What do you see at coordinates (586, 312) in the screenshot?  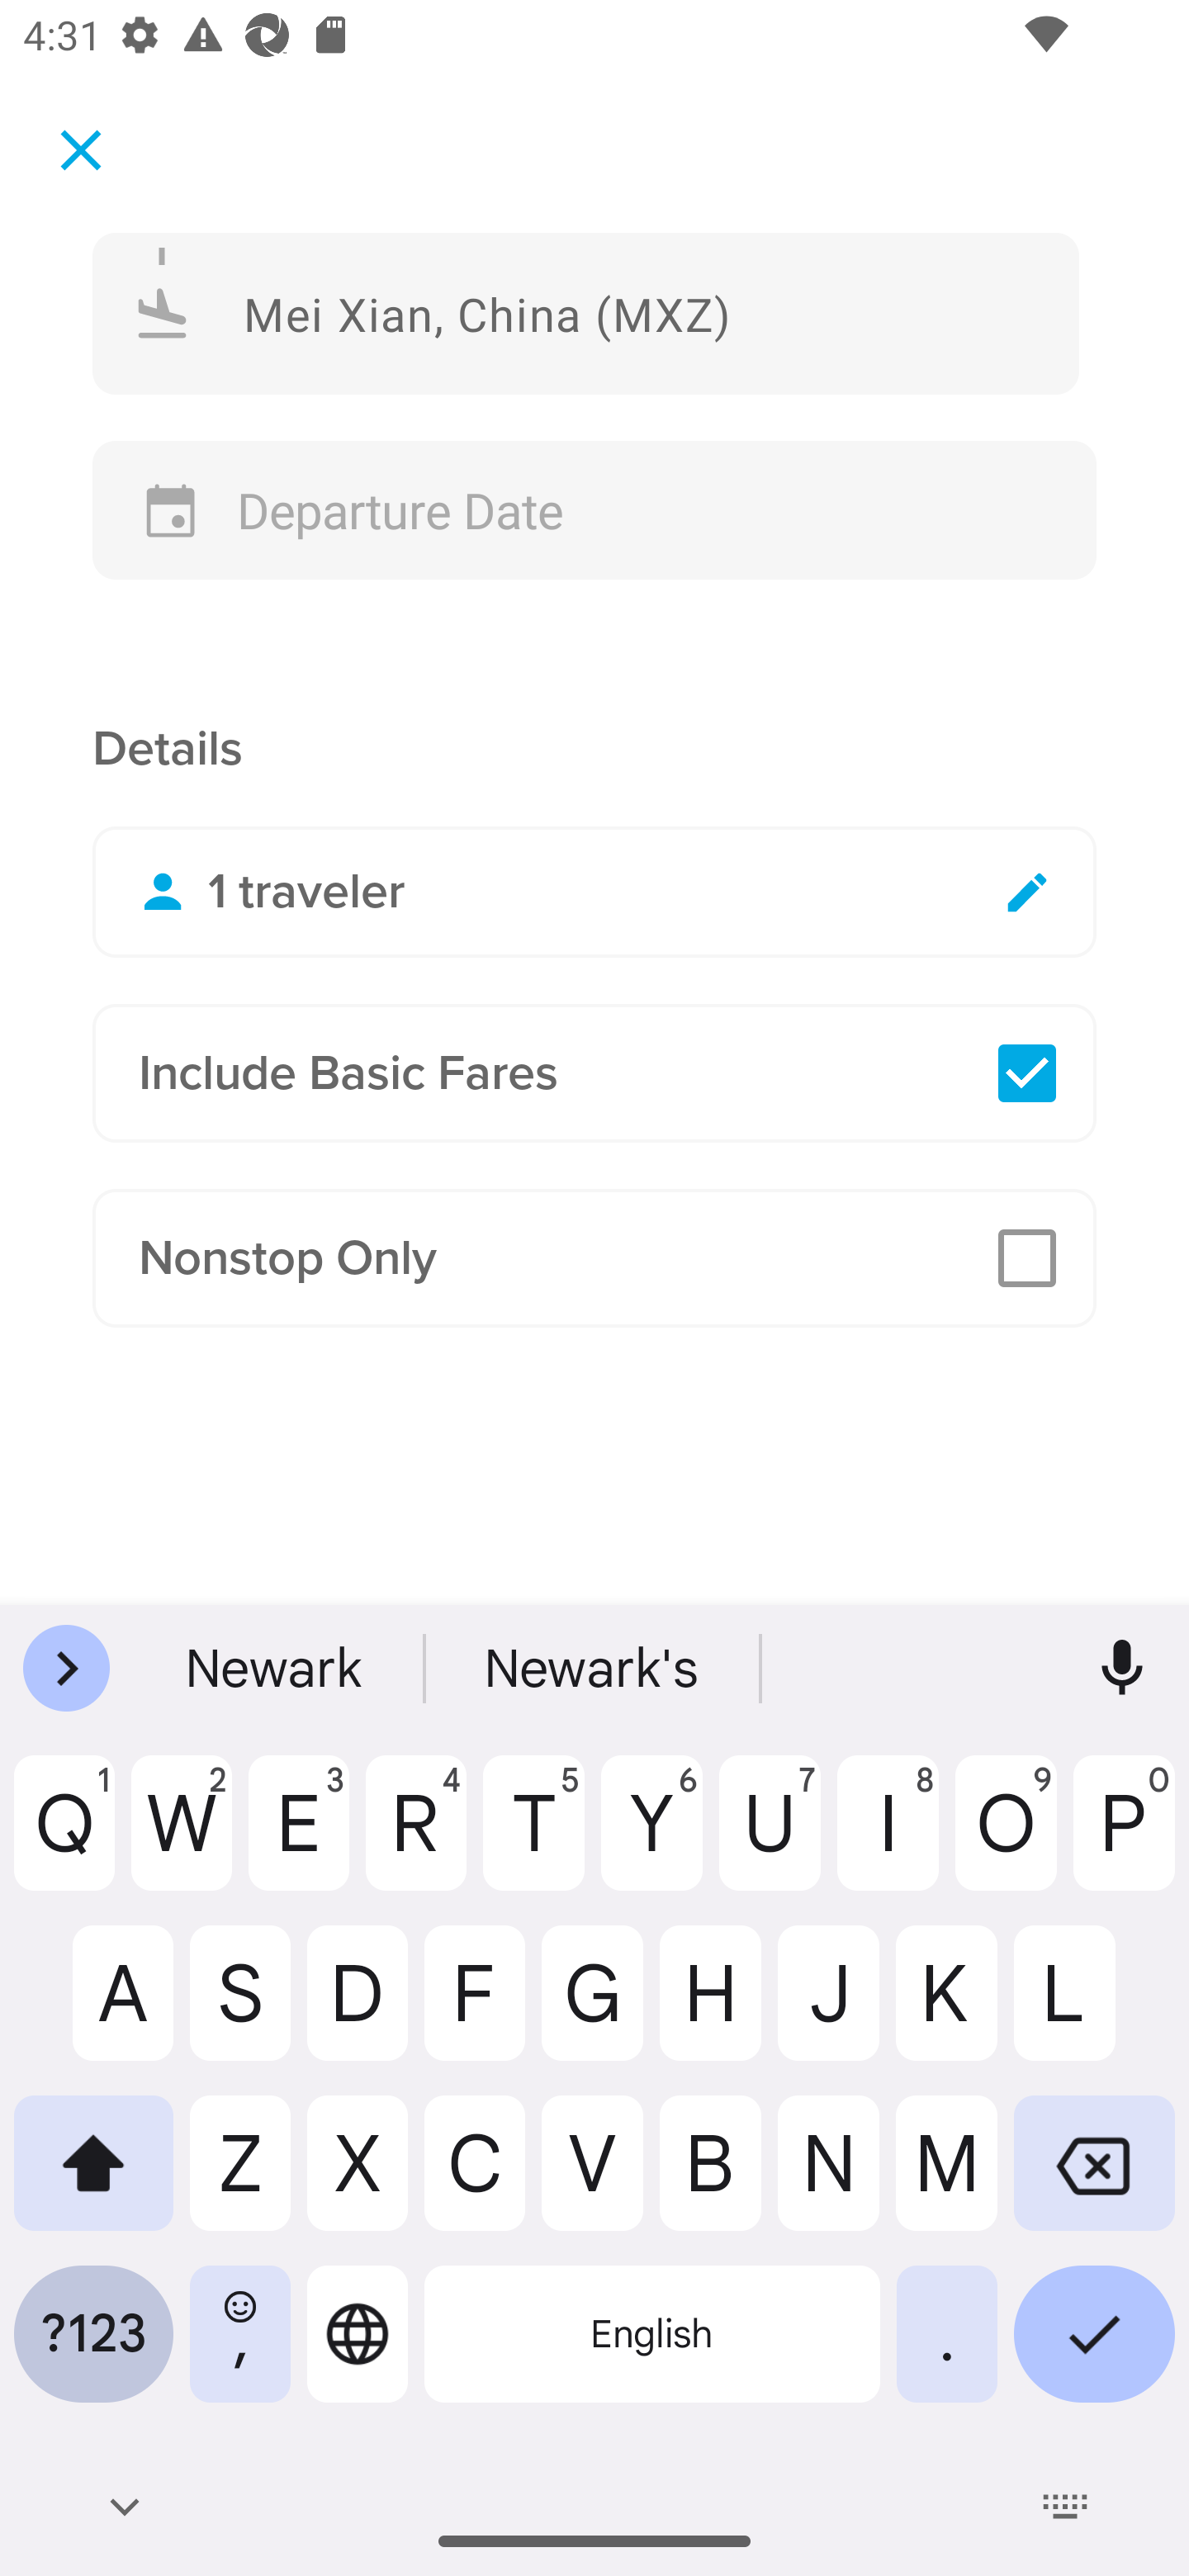 I see `Mei Xian, China (MXZ)` at bounding box center [586, 312].